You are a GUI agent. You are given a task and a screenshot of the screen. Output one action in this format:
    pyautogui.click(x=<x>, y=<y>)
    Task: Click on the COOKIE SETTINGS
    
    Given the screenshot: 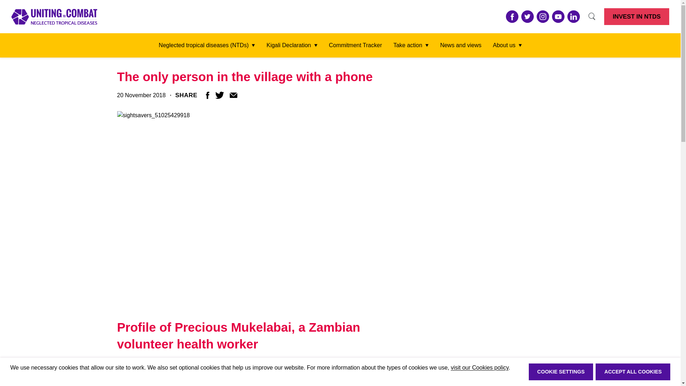 What is the action you would take?
    pyautogui.click(x=561, y=372)
    